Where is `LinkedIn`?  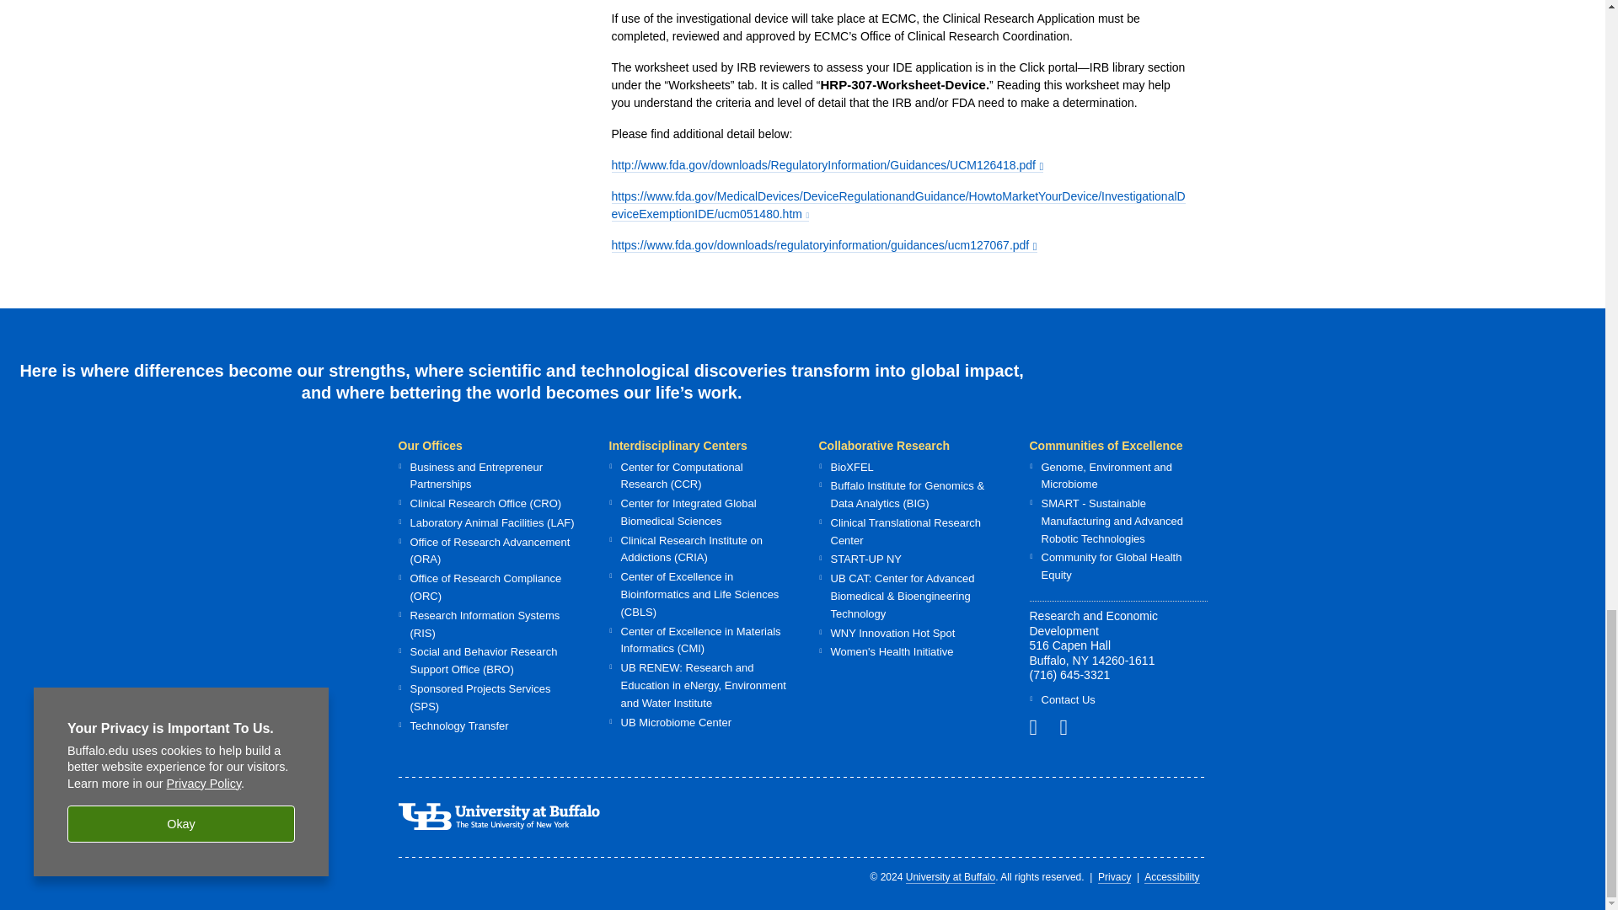 LinkedIn is located at coordinates (1040, 726).